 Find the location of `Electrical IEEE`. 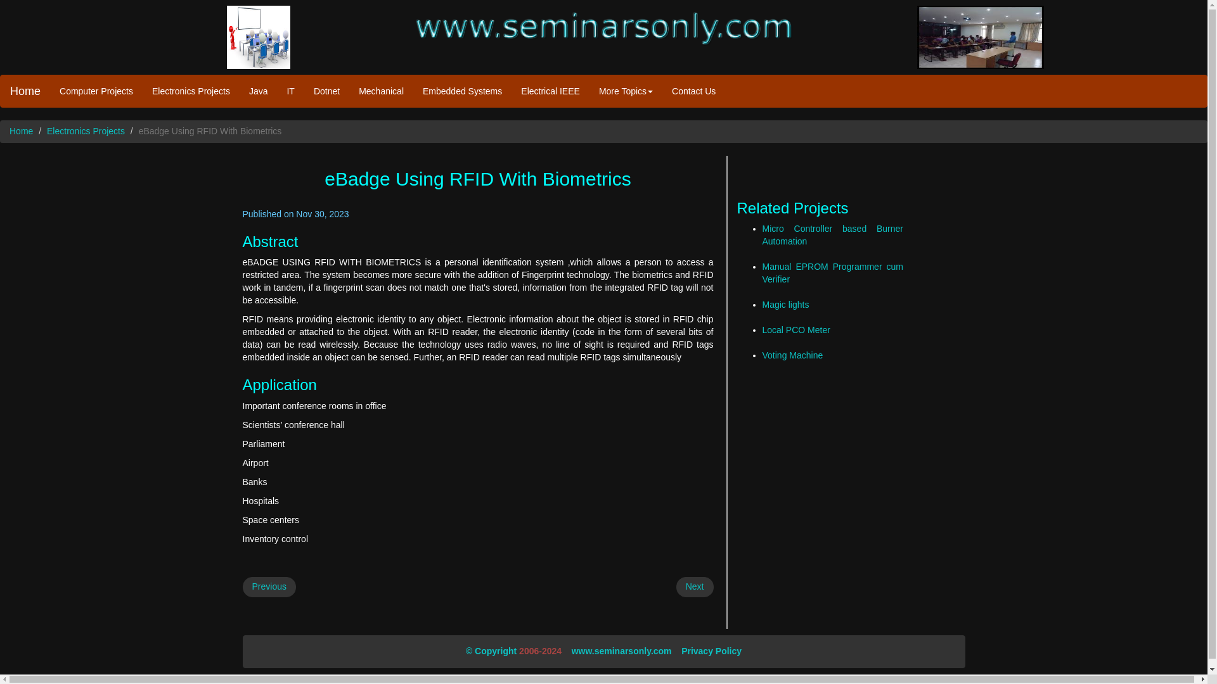

Electrical IEEE is located at coordinates (550, 91).